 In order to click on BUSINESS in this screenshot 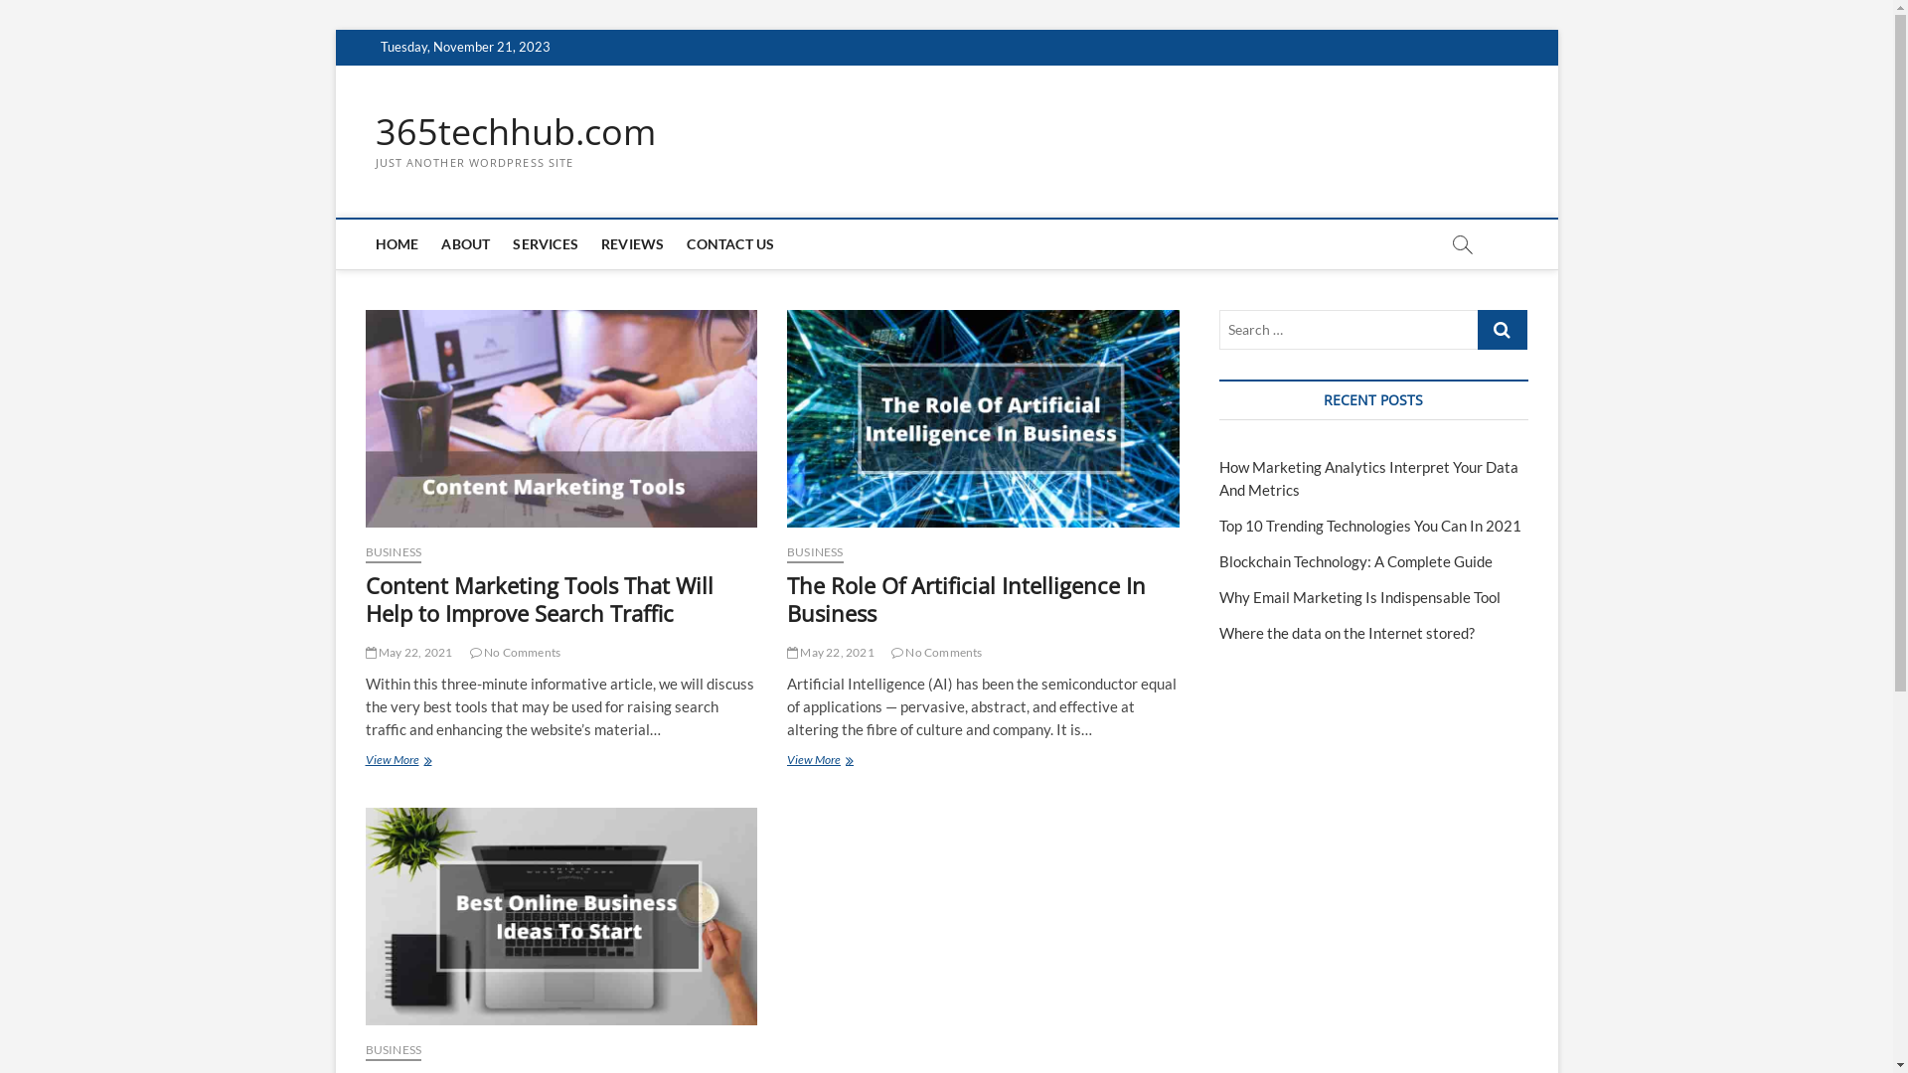, I will do `click(815, 554)`.